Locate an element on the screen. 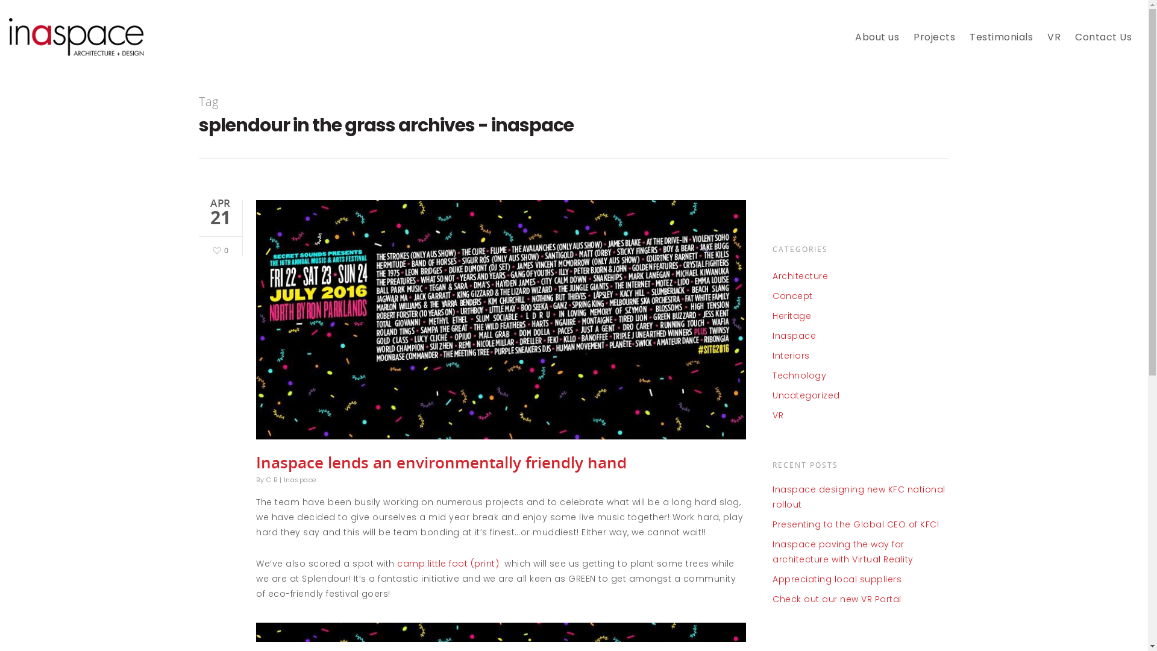  Inaspace lends an environmentally friendly hand is located at coordinates (441, 462).